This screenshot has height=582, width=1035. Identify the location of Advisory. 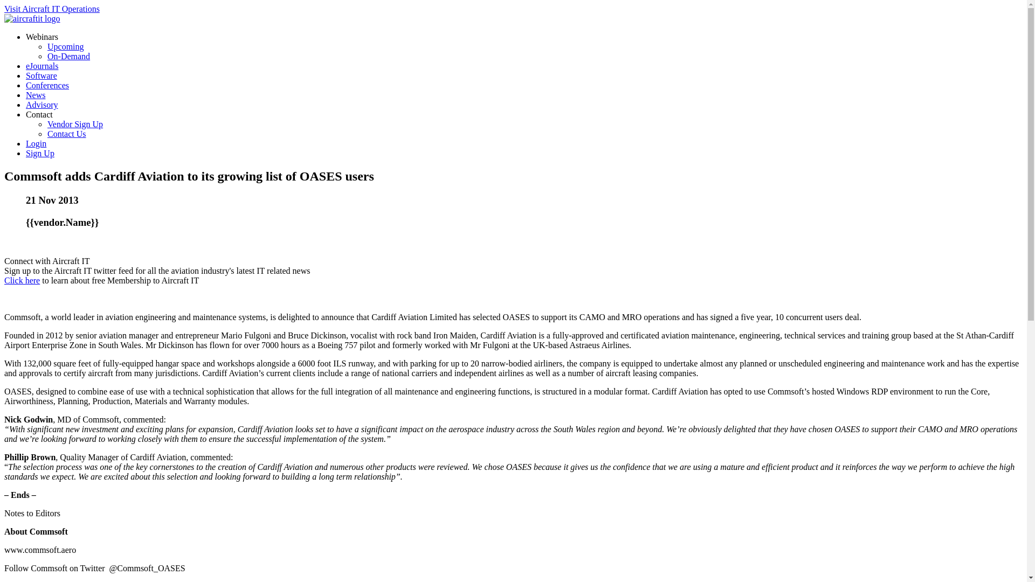
(42, 105).